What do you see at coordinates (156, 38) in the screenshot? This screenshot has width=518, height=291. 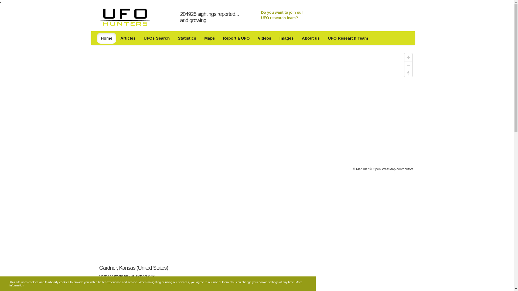 I see `UFOs Search` at bounding box center [156, 38].